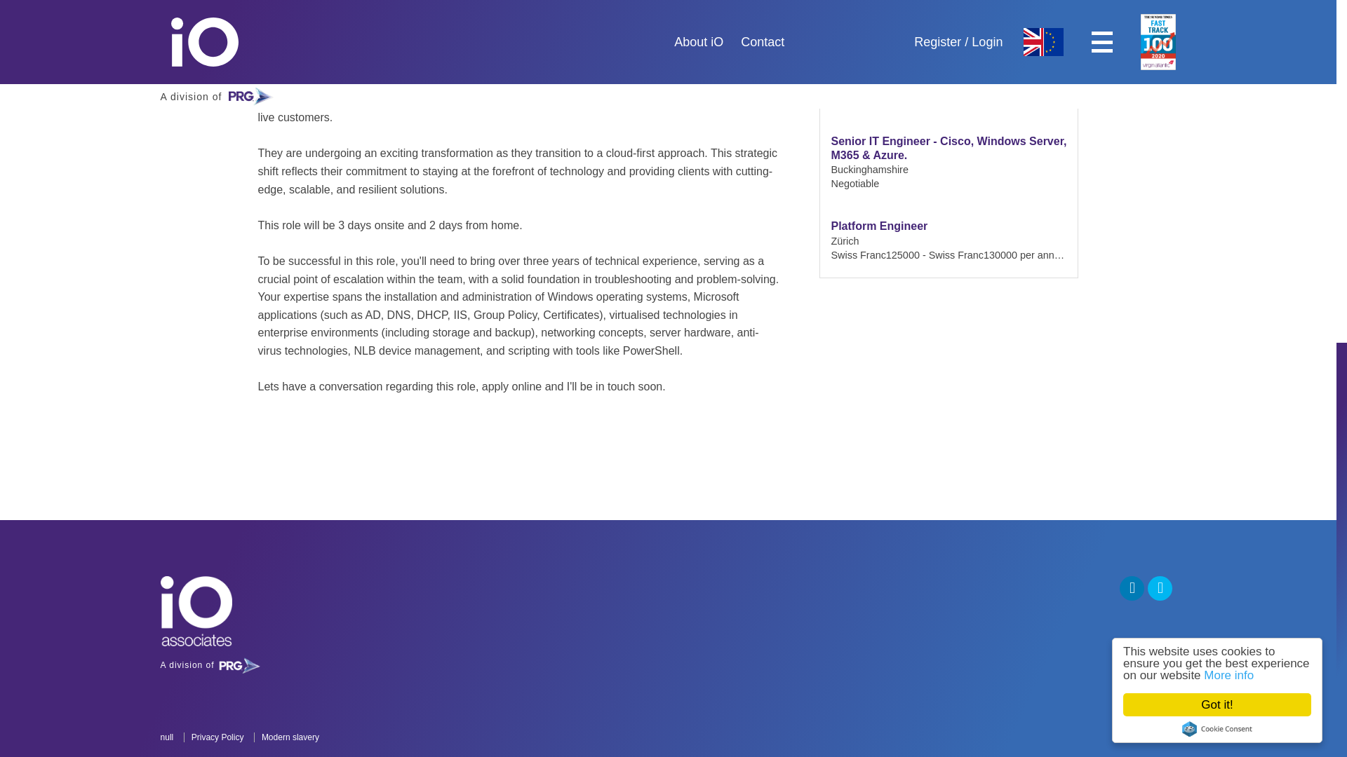  I want to click on Cookie Consent plugin for the EU cookie law, so click(262, 666).